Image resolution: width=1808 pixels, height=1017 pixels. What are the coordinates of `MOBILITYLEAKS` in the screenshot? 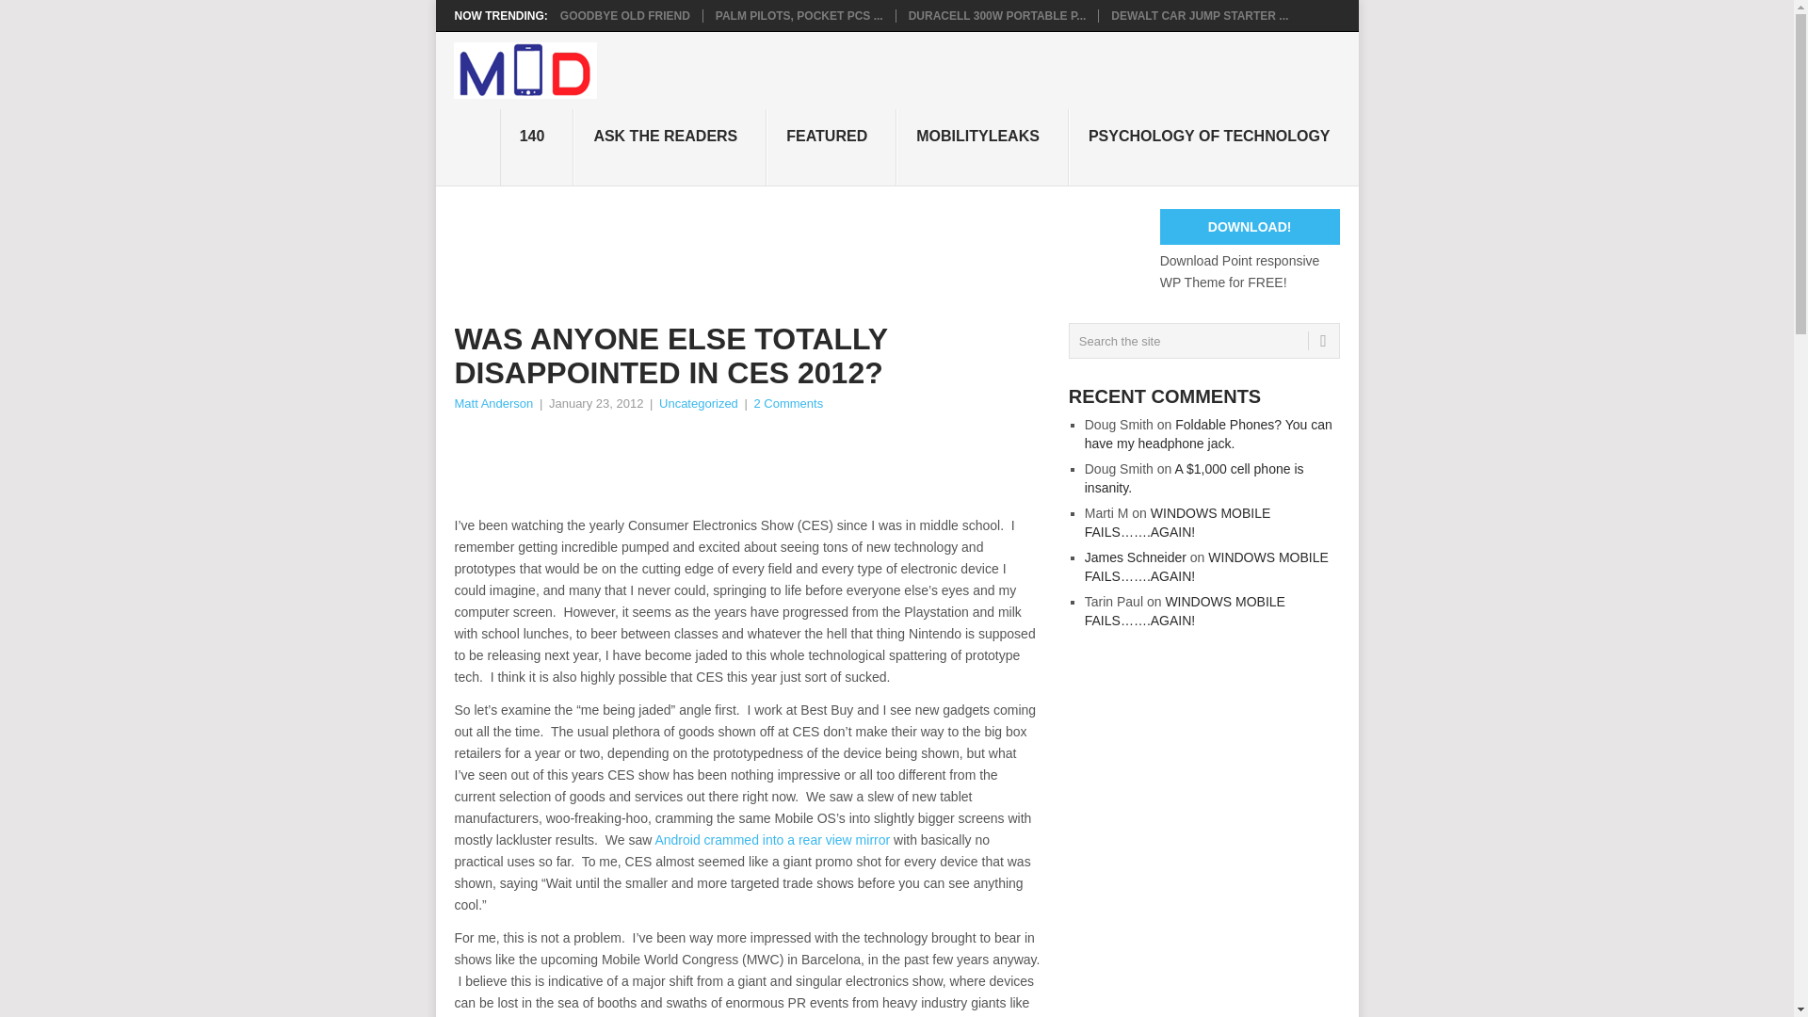 It's located at (982, 147).